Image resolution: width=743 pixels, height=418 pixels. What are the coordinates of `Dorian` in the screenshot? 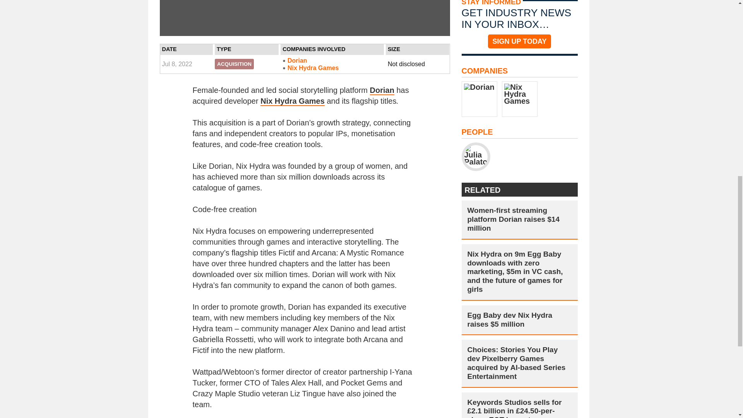 It's located at (332, 60).